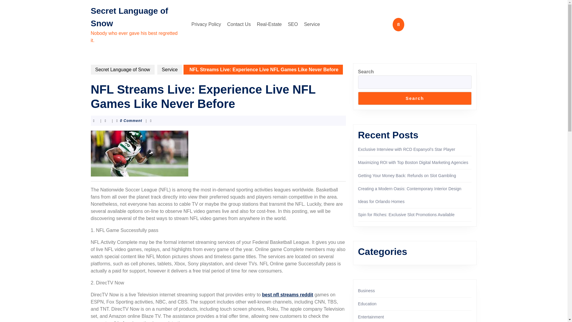 The height and width of the screenshot is (322, 572). Describe the element at coordinates (293, 24) in the screenshot. I see `SEO` at that location.